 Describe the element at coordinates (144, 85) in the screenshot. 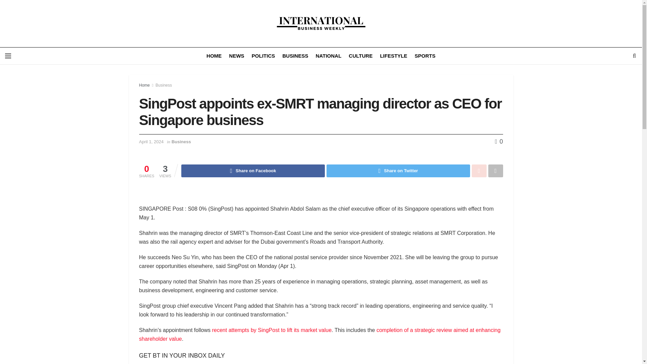

I see `Home` at that location.